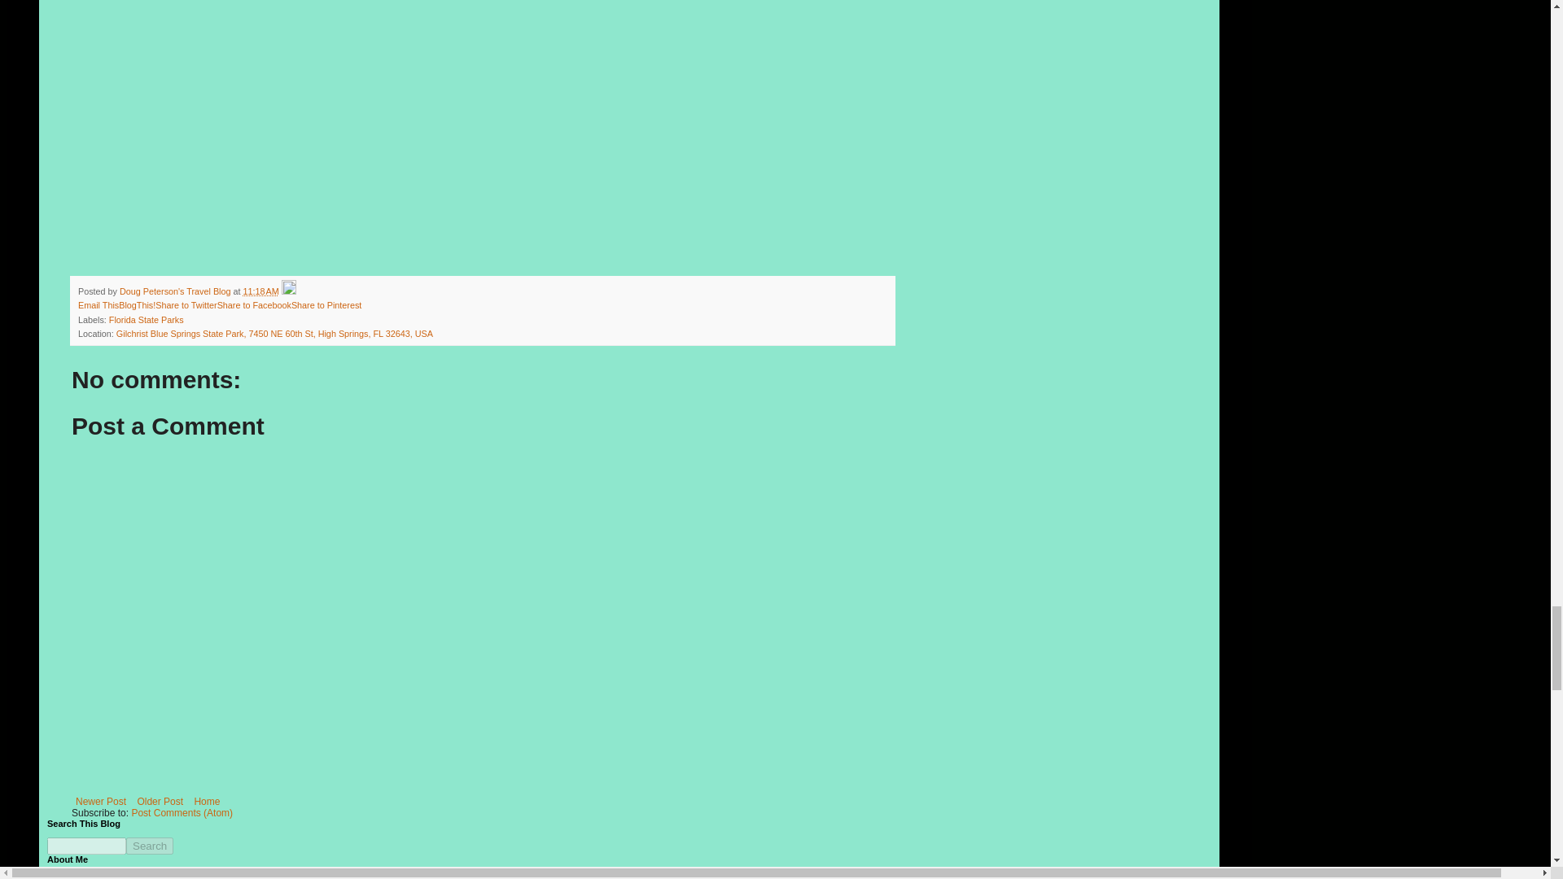 This screenshot has width=1563, height=879. Describe the element at coordinates (261, 291) in the screenshot. I see `permanent link` at that location.